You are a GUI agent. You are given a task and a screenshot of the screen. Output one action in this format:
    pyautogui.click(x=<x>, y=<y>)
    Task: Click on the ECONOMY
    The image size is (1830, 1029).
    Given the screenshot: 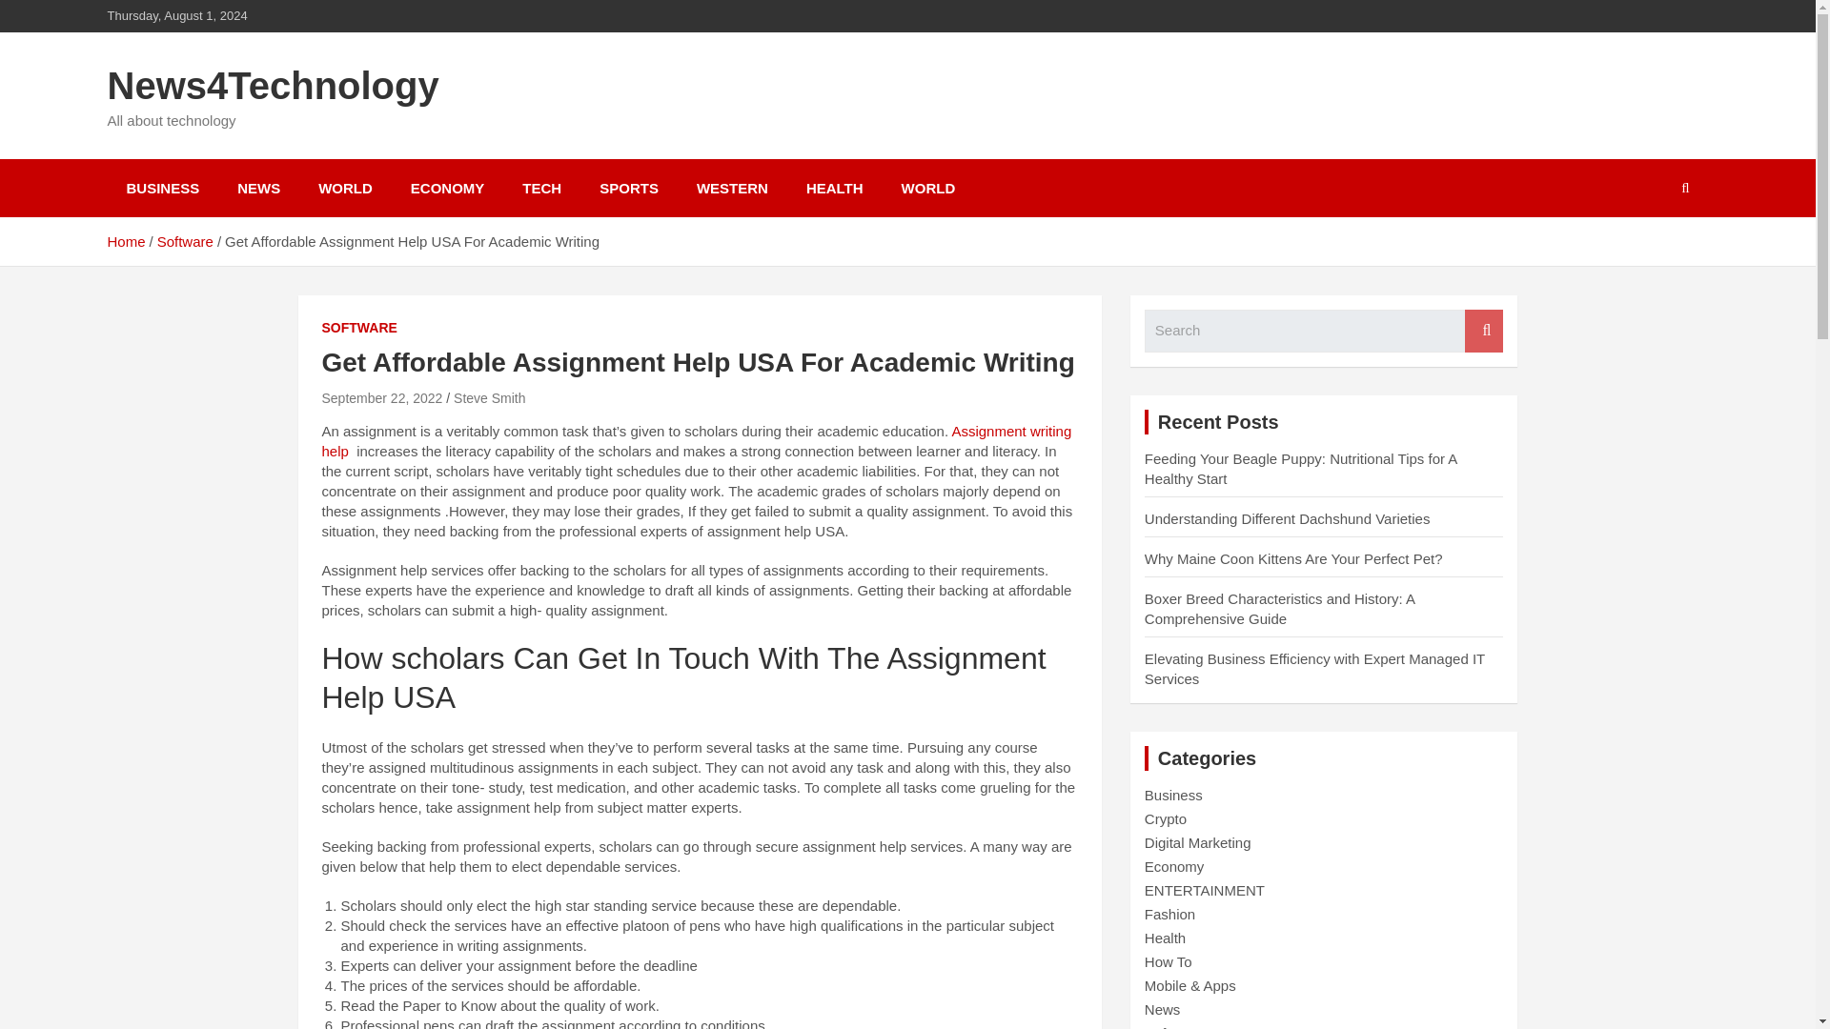 What is the action you would take?
    pyautogui.click(x=448, y=188)
    